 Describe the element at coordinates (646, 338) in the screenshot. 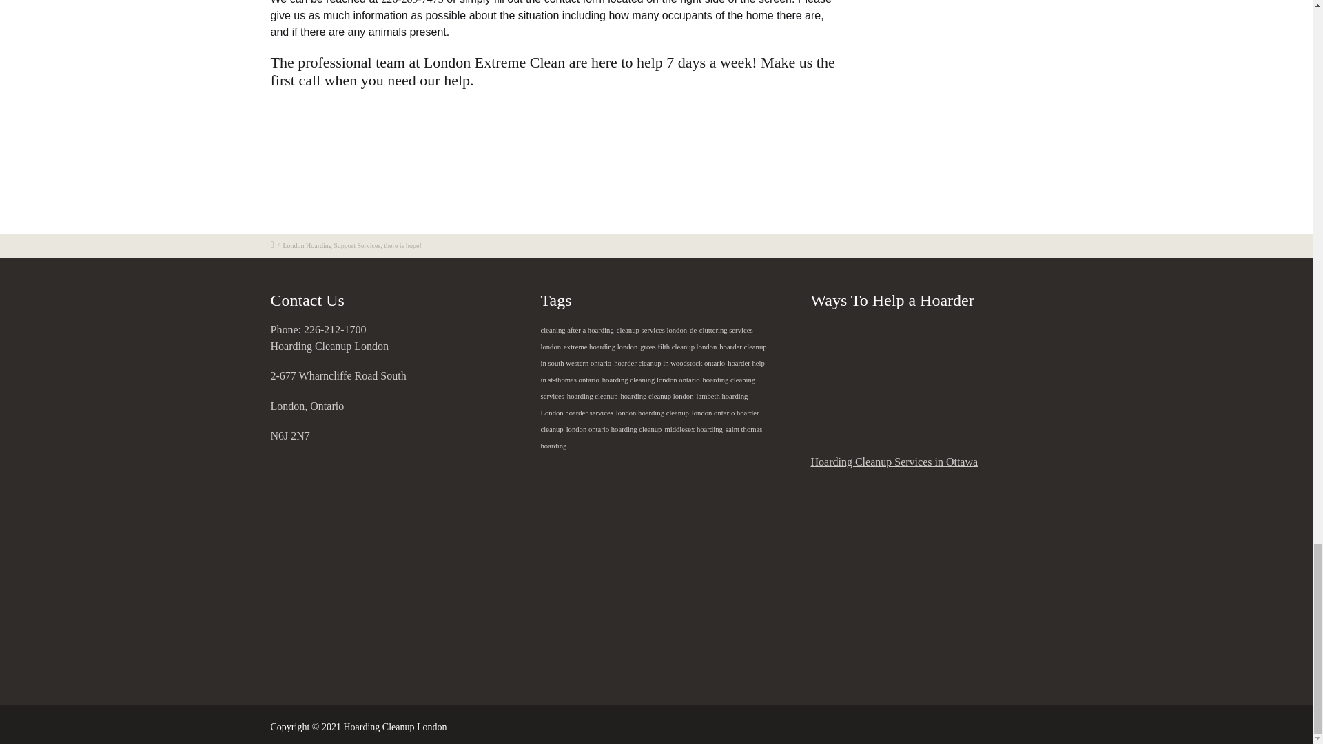

I see `de-cluttering services london` at that location.